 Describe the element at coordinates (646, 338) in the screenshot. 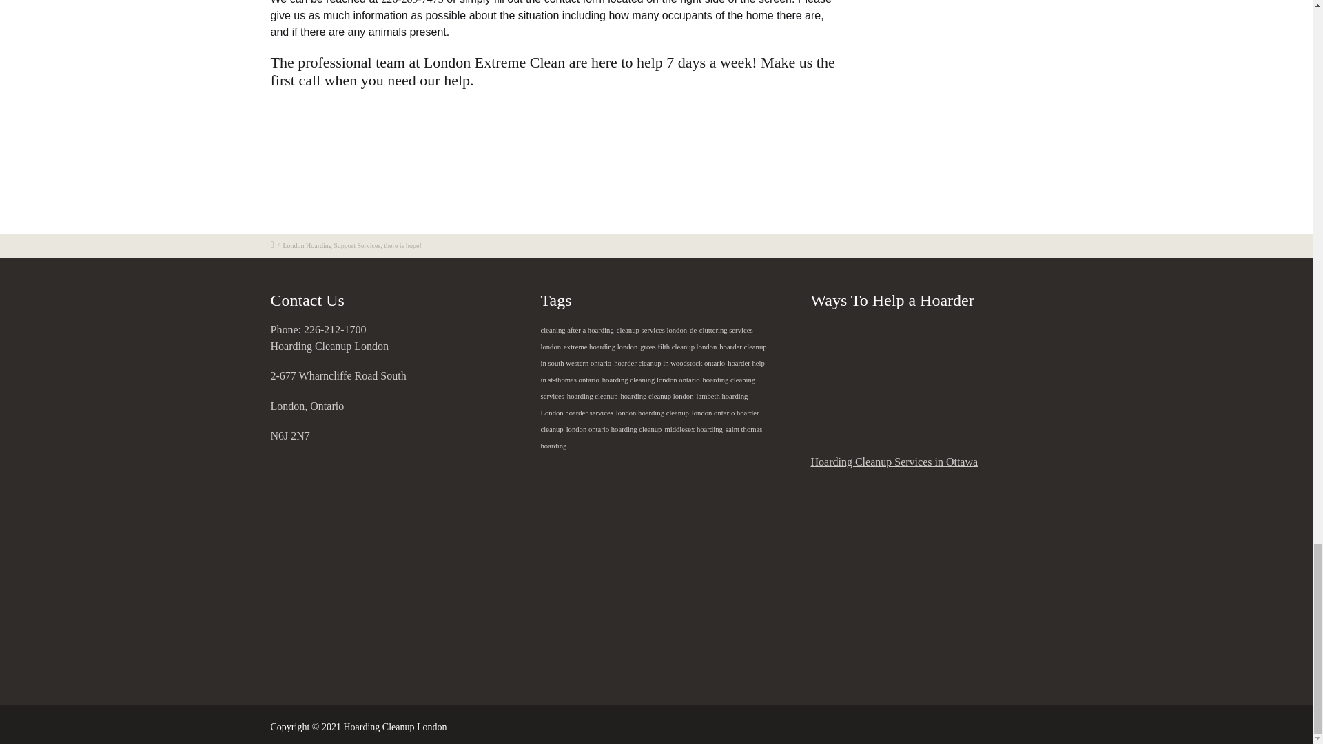

I see `de-cluttering services london` at that location.